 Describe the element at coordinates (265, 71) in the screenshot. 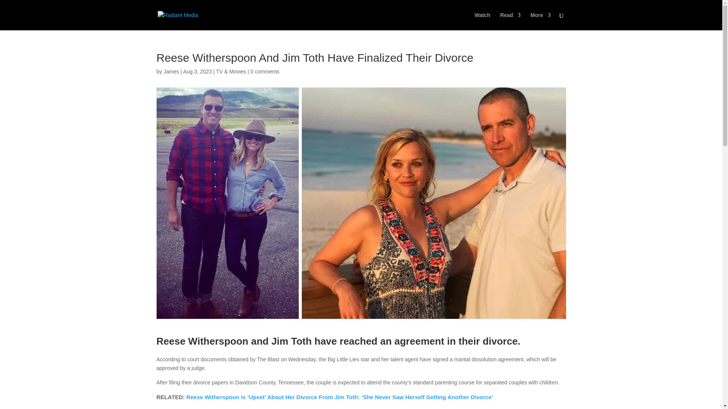

I see `0 comments` at that location.